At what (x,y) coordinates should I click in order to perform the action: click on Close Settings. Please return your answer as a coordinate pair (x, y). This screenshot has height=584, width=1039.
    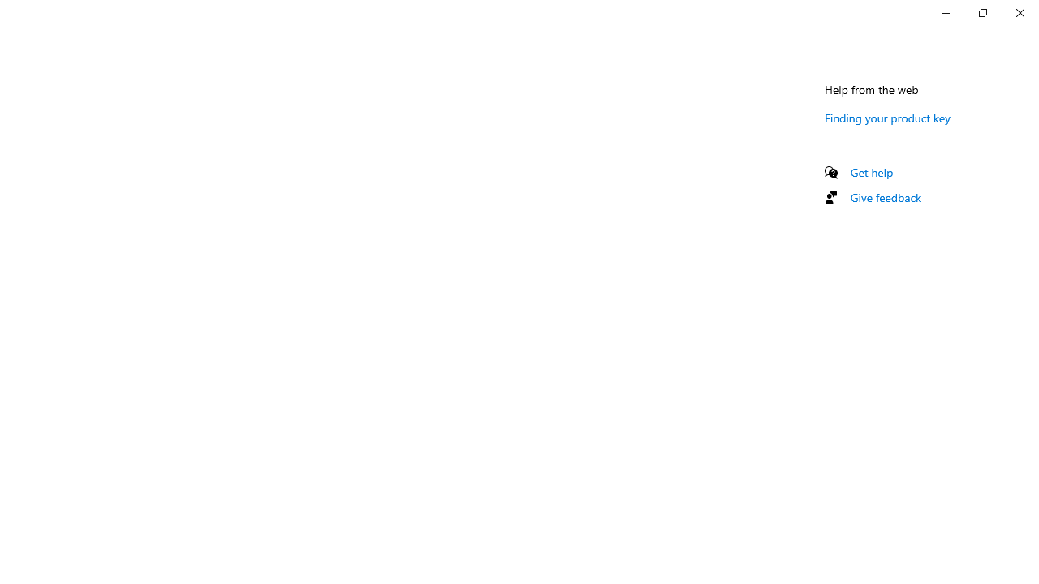
    Looking at the image, I should click on (1020, 13).